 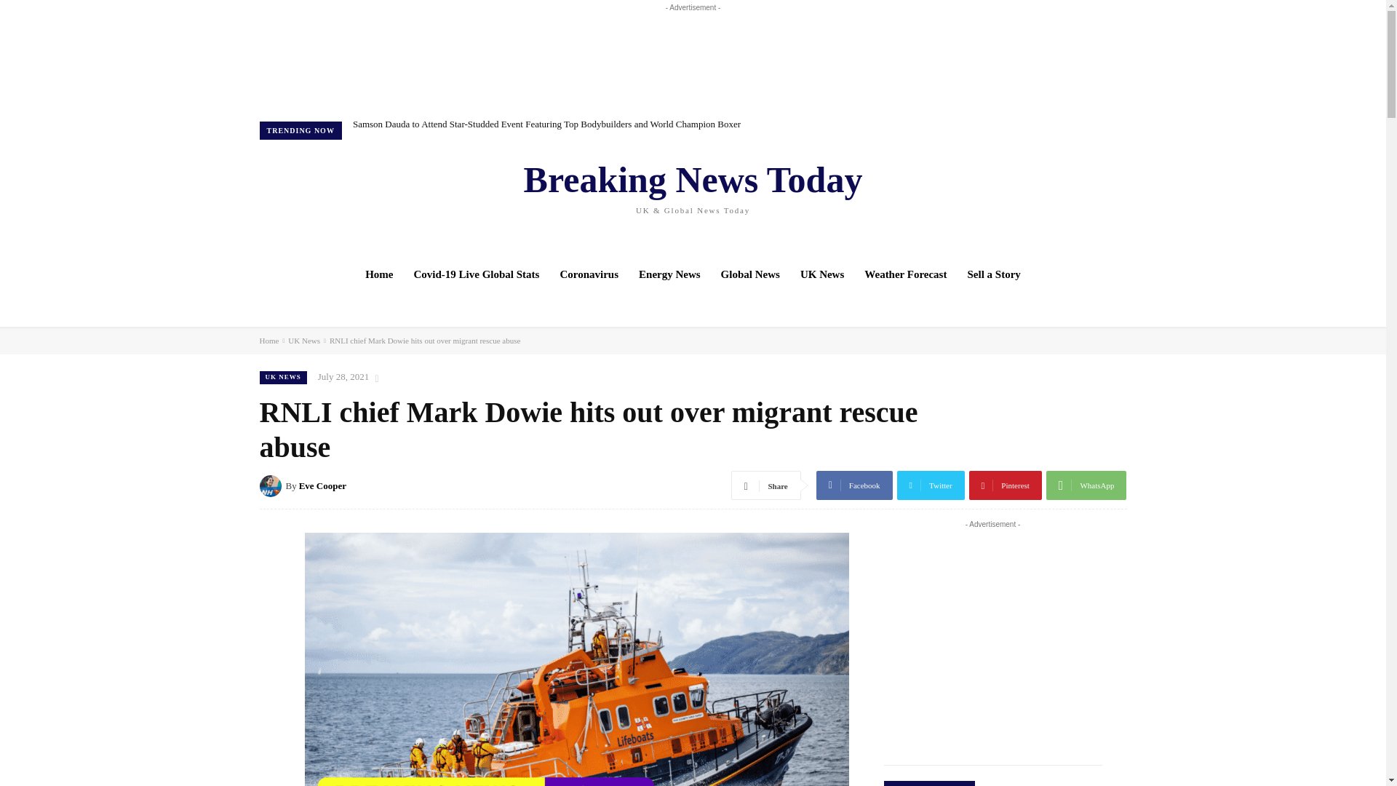 I want to click on Energy News, so click(x=669, y=274).